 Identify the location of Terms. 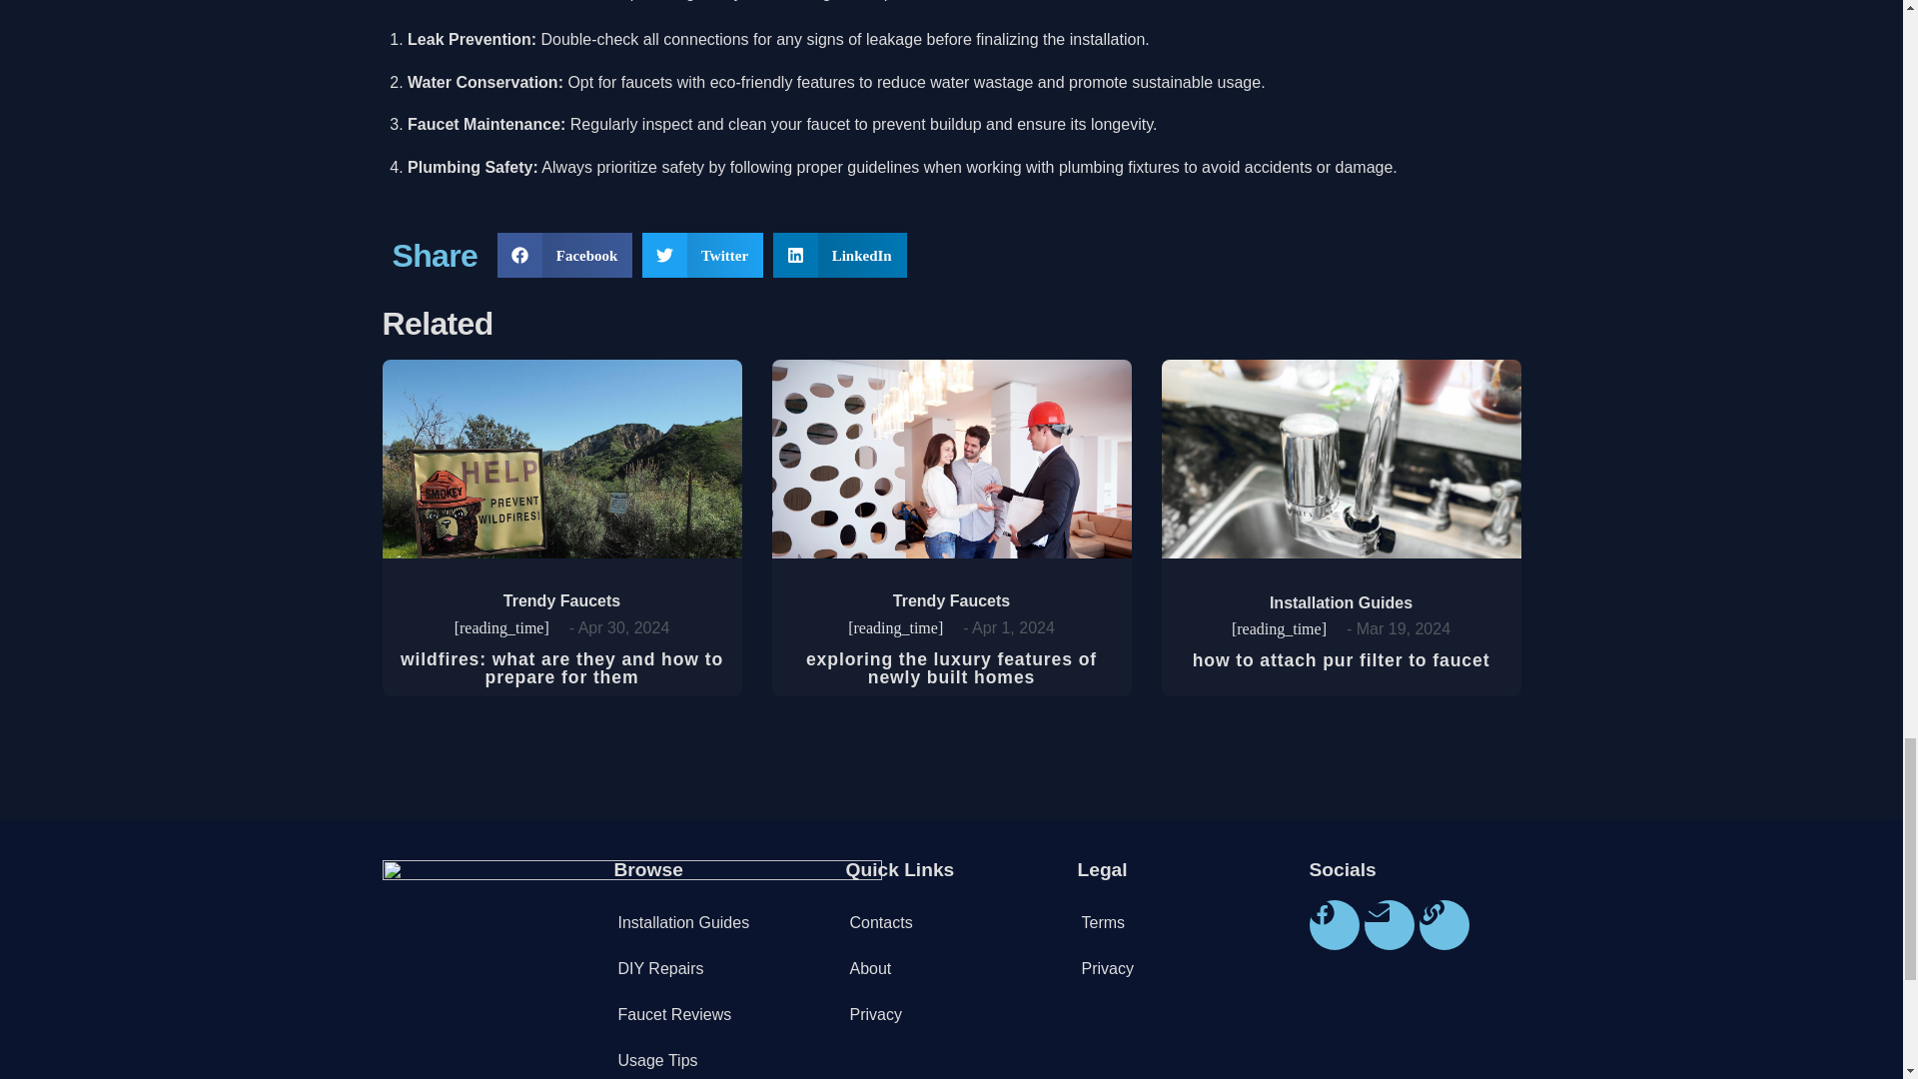
(1183, 923).